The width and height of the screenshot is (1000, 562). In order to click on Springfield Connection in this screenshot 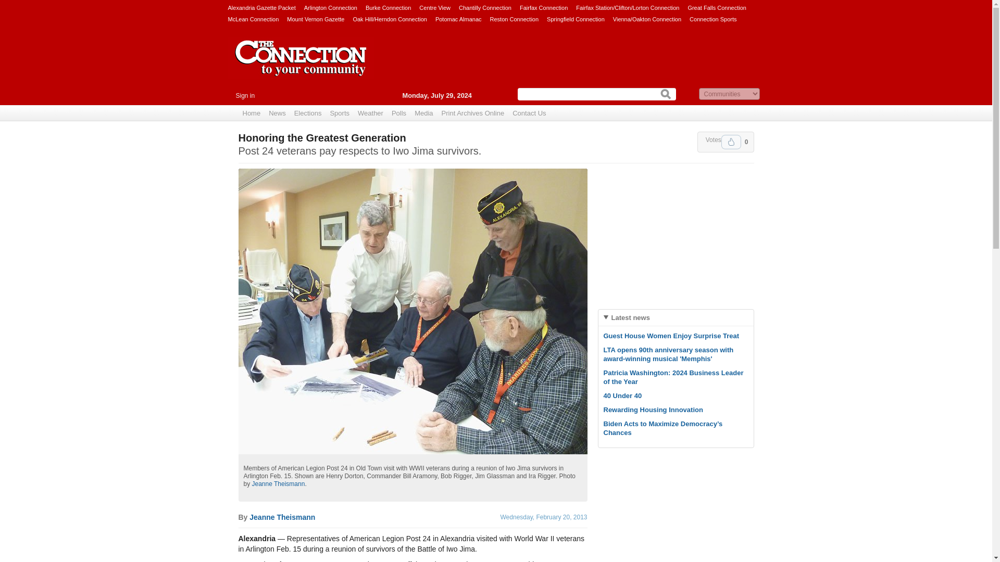, I will do `click(576, 19)`.